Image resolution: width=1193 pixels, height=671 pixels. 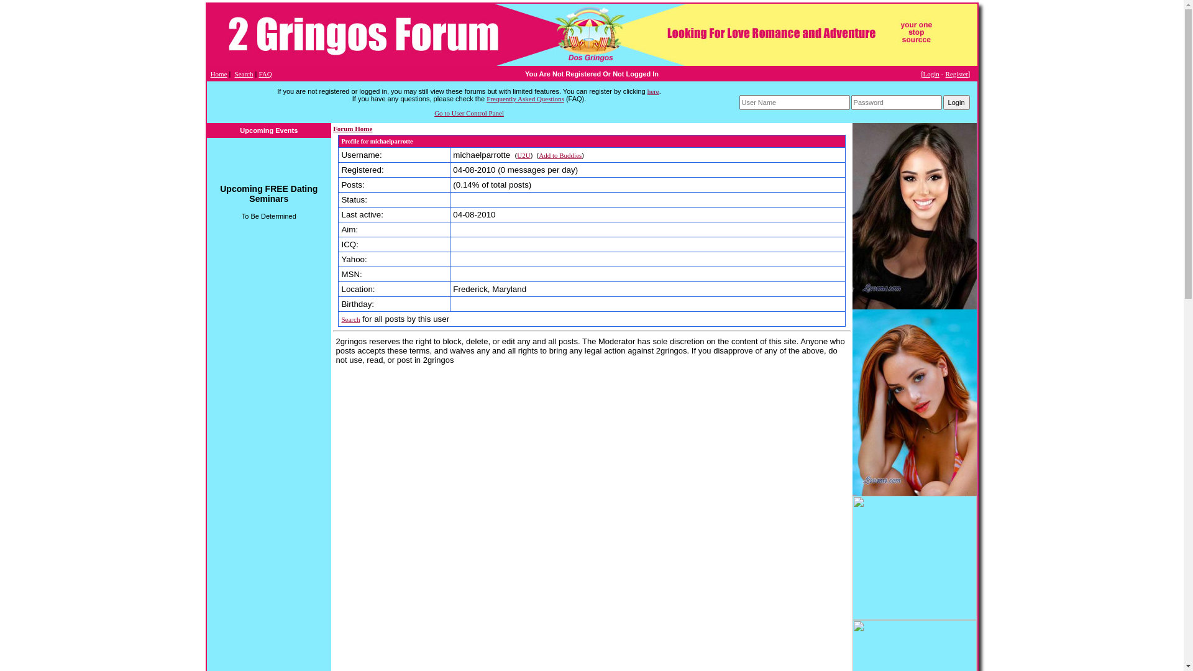 What do you see at coordinates (560, 155) in the screenshot?
I see `Add to Buddies` at bounding box center [560, 155].